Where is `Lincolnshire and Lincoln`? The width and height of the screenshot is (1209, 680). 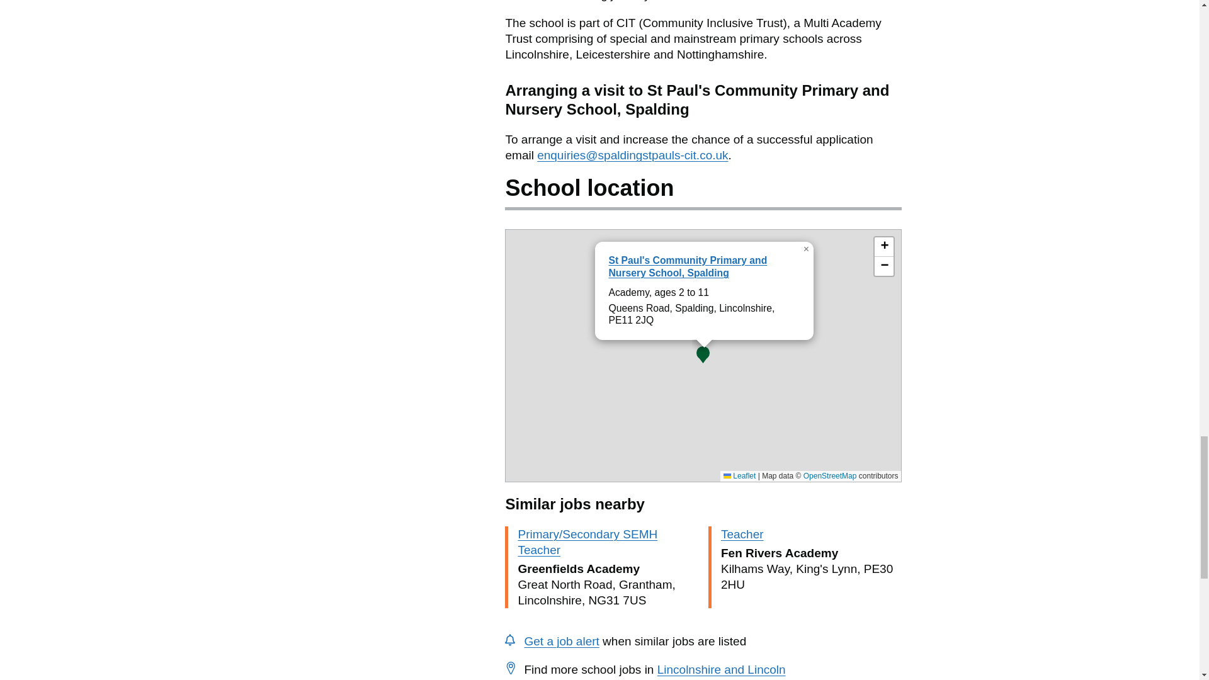 Lincolnshire and Lincoln is located at coordinates (722, 669).